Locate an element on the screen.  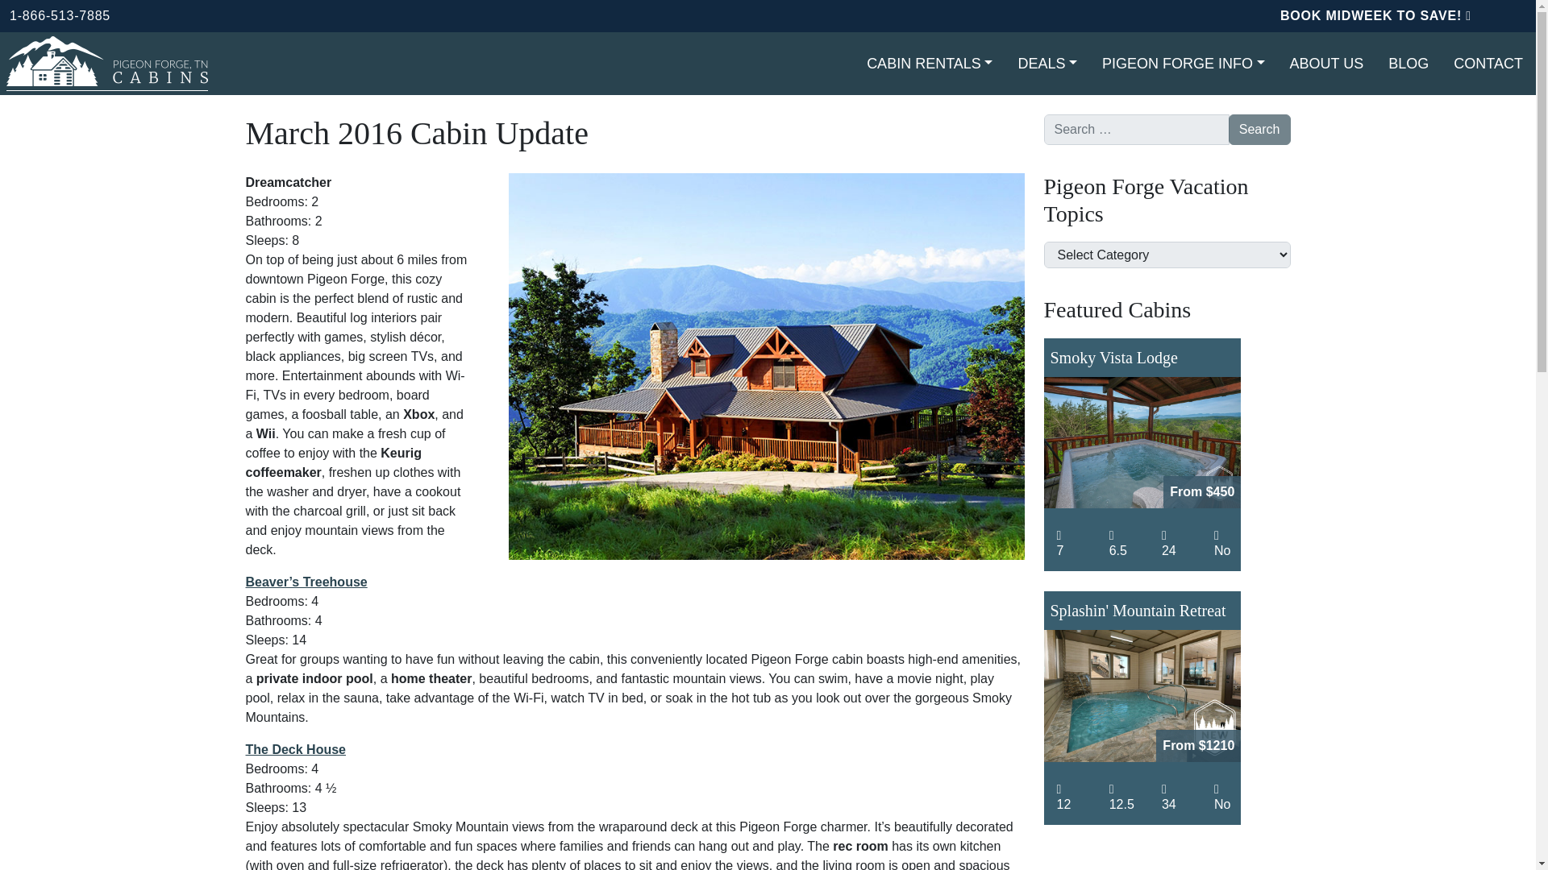
DEALS is located at coordinates (1047, 64).